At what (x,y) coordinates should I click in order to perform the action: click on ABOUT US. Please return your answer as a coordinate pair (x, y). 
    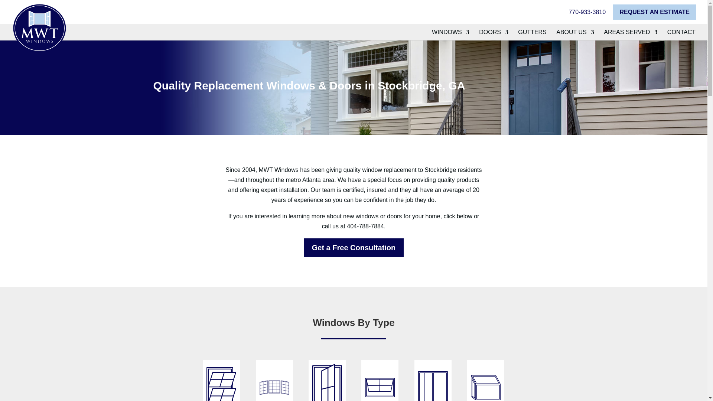
    Looking at the image, I should click on (575, 35).